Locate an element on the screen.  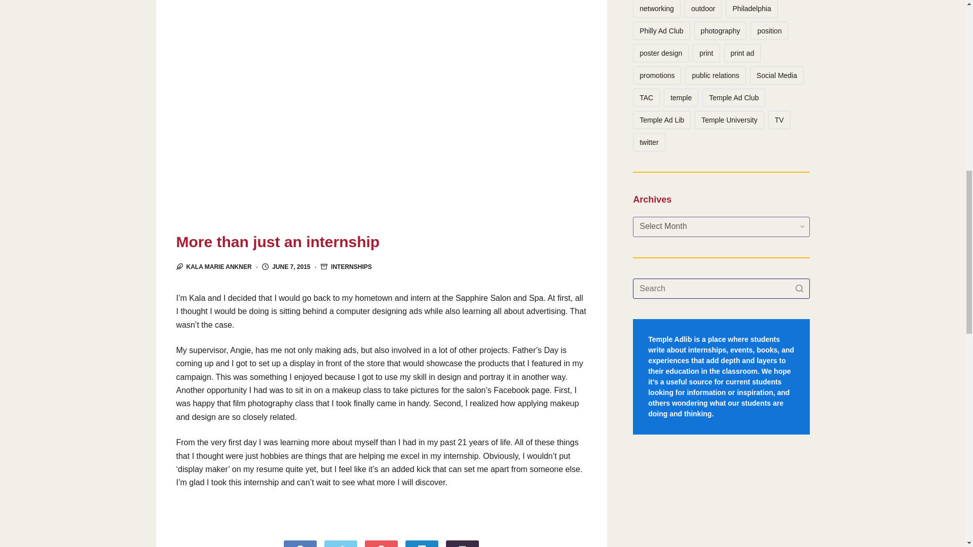
Search for... is located at coordinates (721, 288).